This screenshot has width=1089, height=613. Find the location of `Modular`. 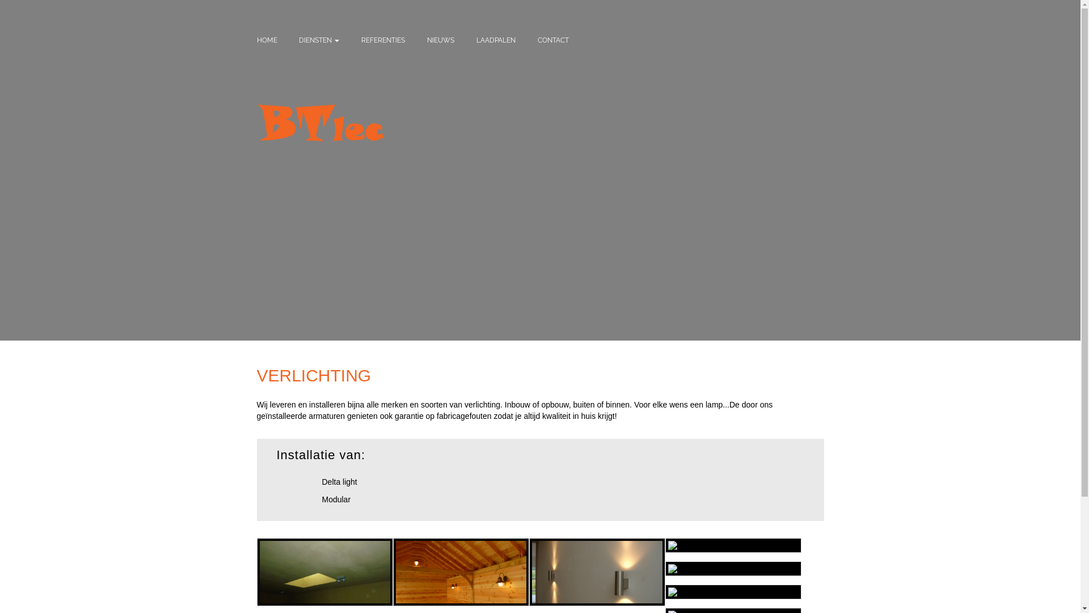

Modular is located at coordinates (337, 499).